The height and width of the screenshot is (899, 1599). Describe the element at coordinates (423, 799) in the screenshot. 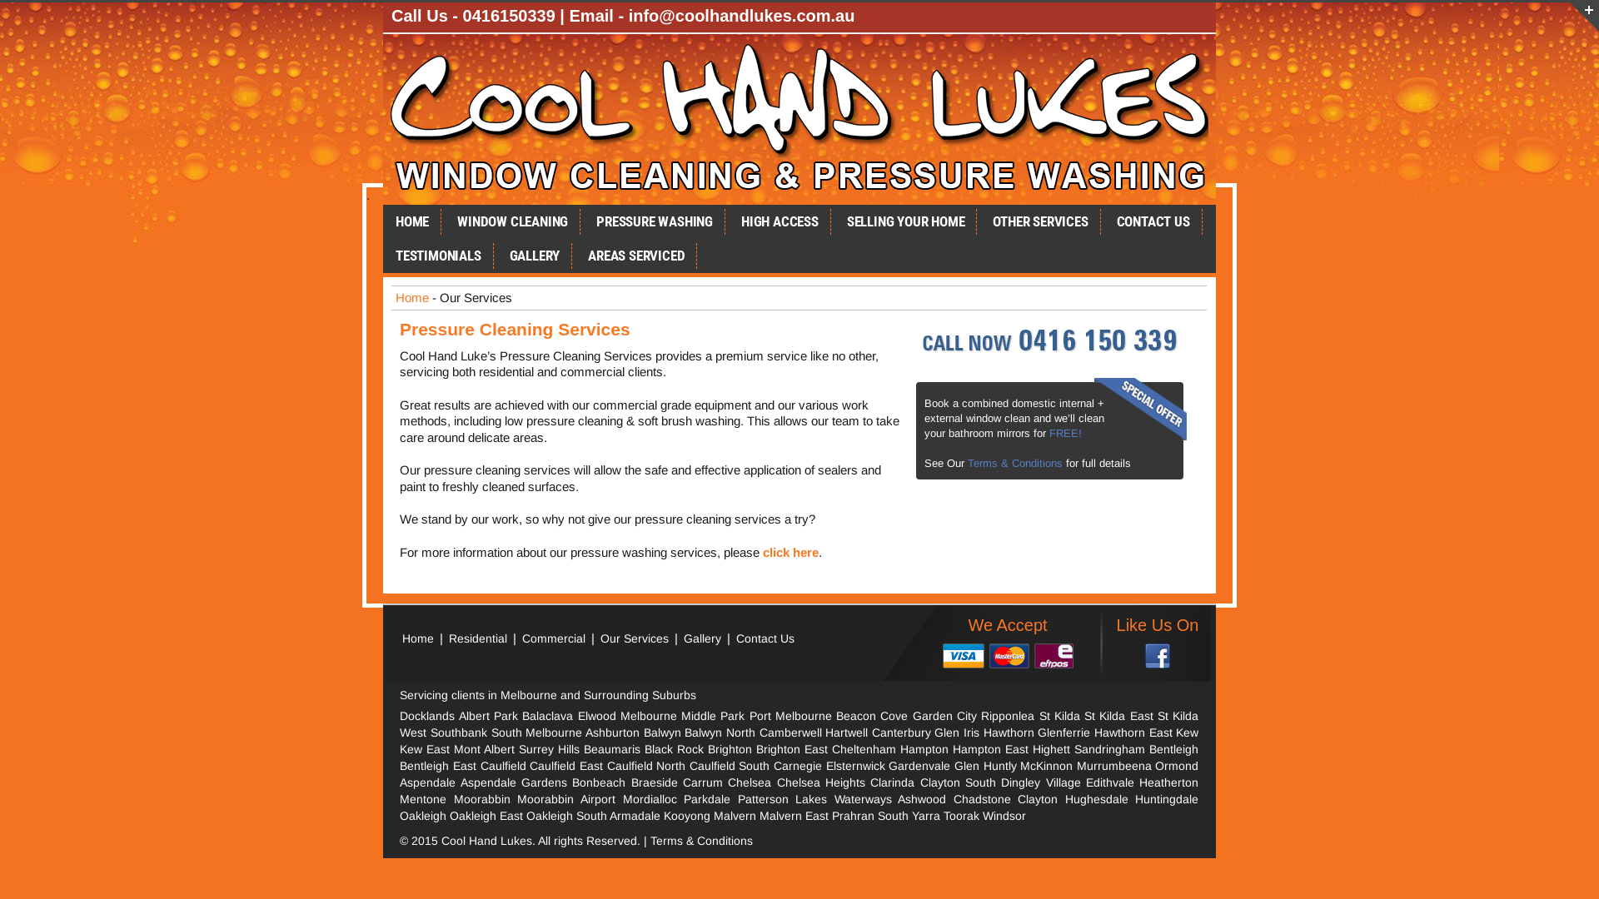

I see `Mentone` at that location.